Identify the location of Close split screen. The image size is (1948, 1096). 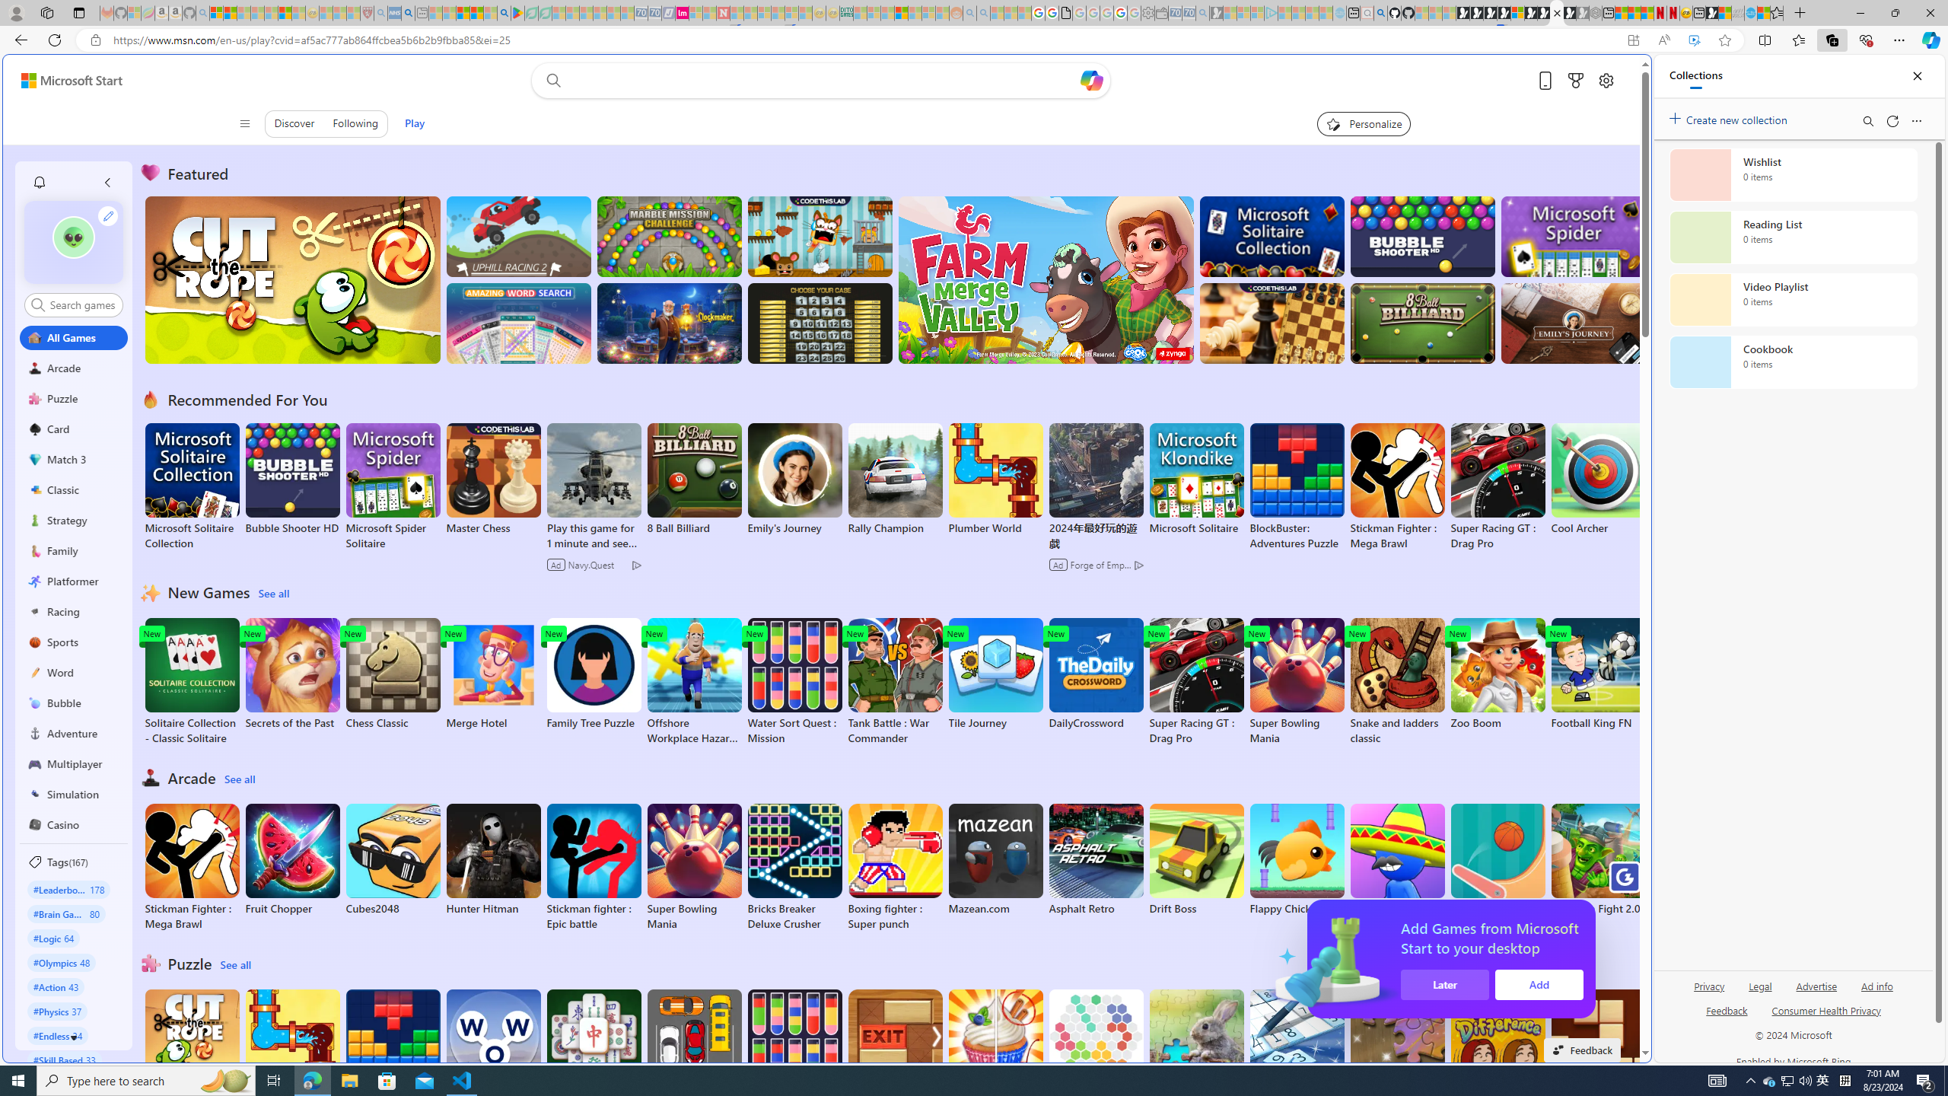
(1616, 77).